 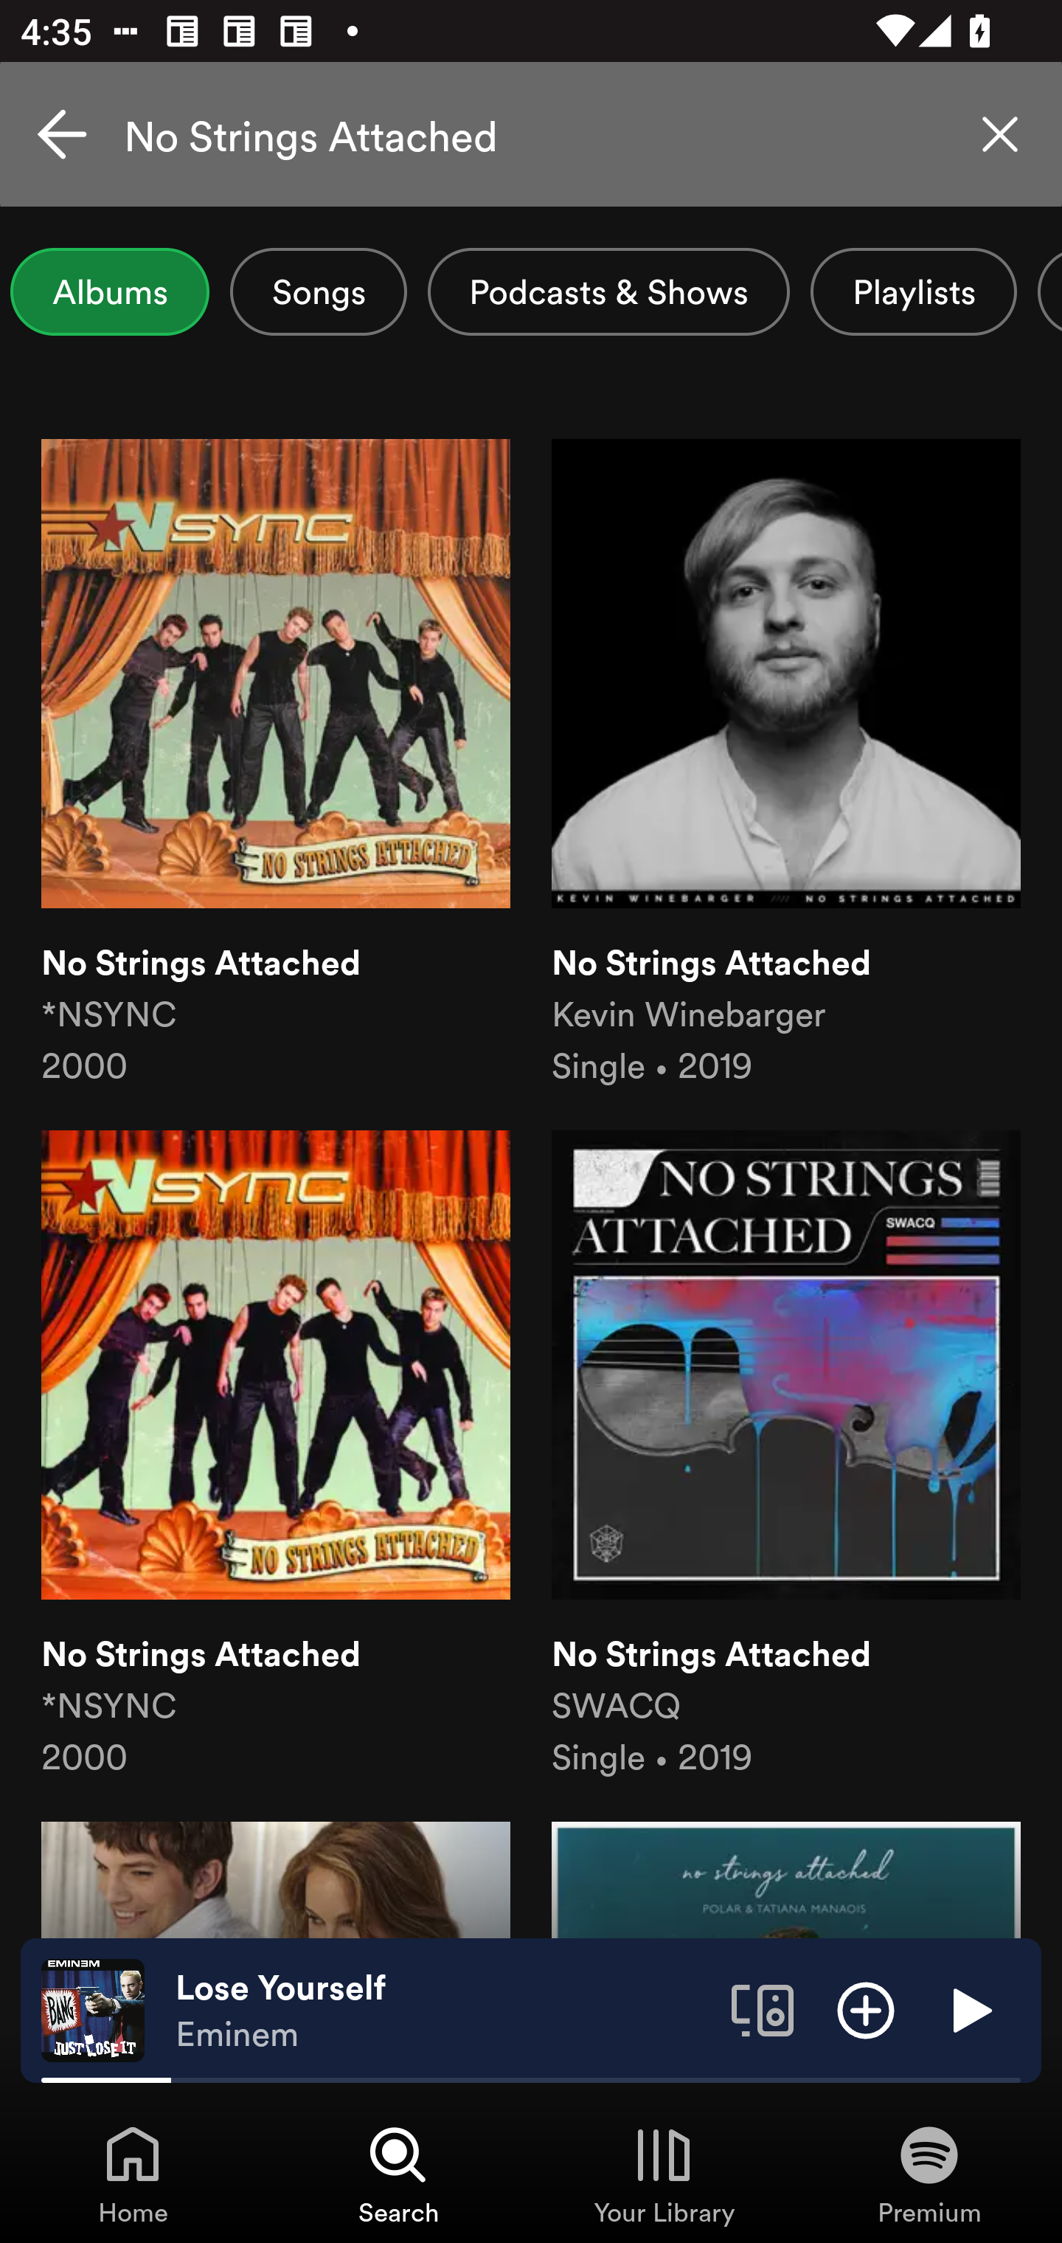 I want to click on No Strings Attached *NSYNC 2000, so click(x=276, y=1455).